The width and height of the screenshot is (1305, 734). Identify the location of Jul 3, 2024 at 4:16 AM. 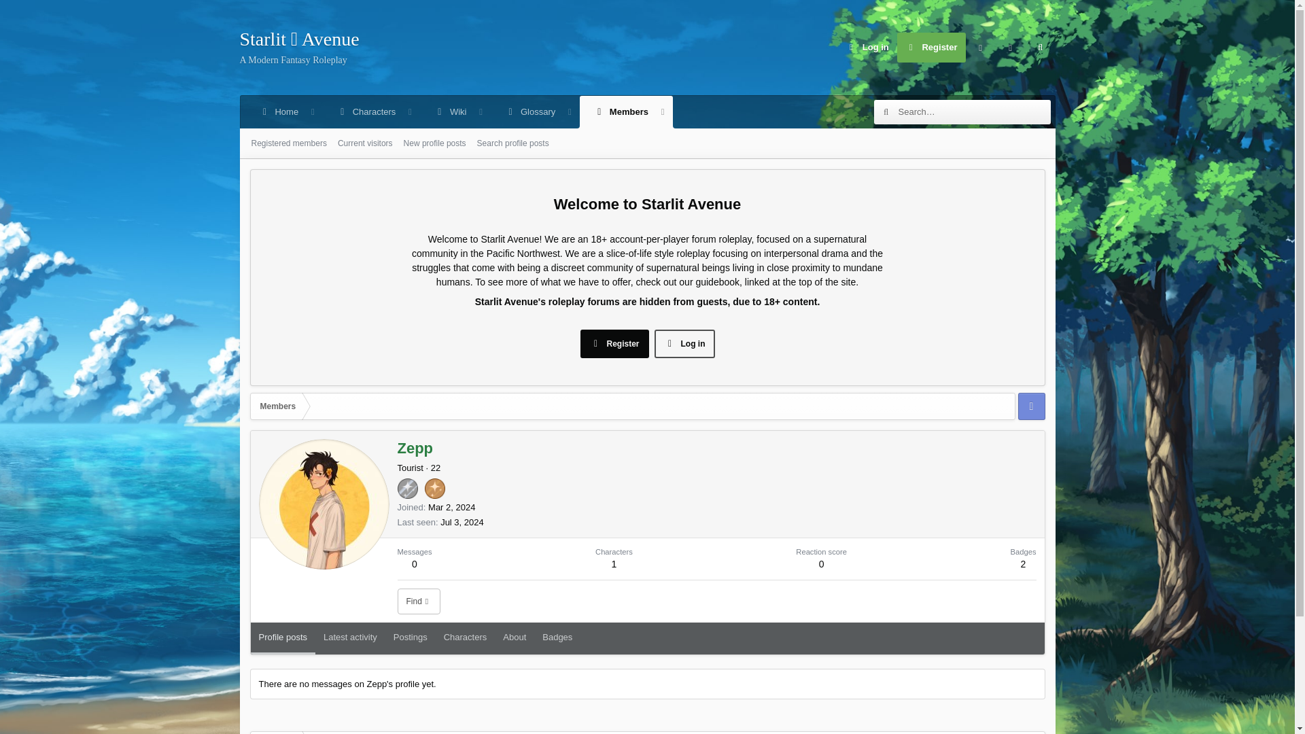
(931, 47).